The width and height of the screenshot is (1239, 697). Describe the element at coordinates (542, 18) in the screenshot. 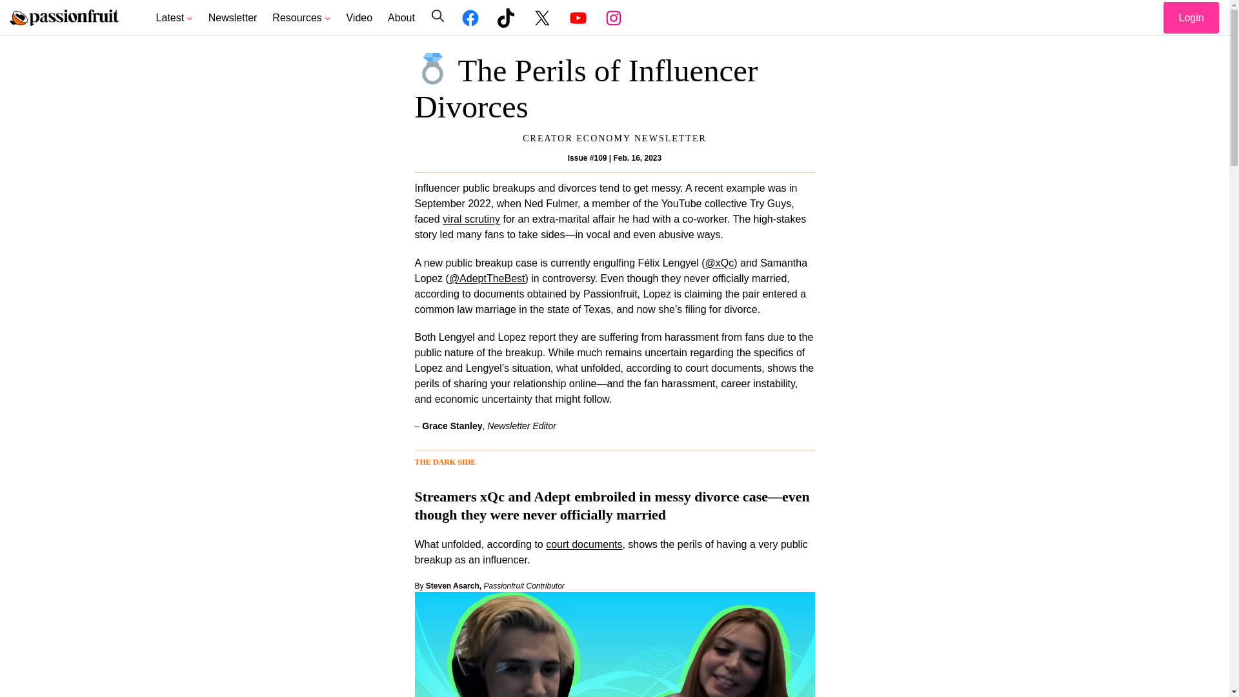

I see `X` at that location.